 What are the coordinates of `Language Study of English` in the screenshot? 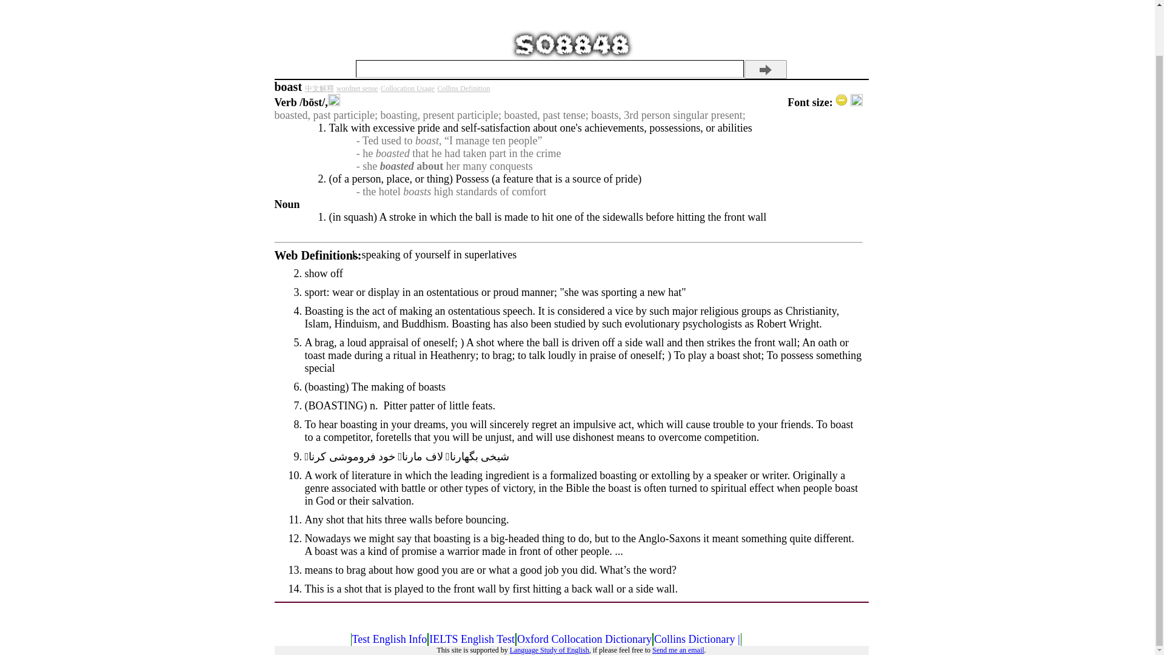 It's located at (549, 650).